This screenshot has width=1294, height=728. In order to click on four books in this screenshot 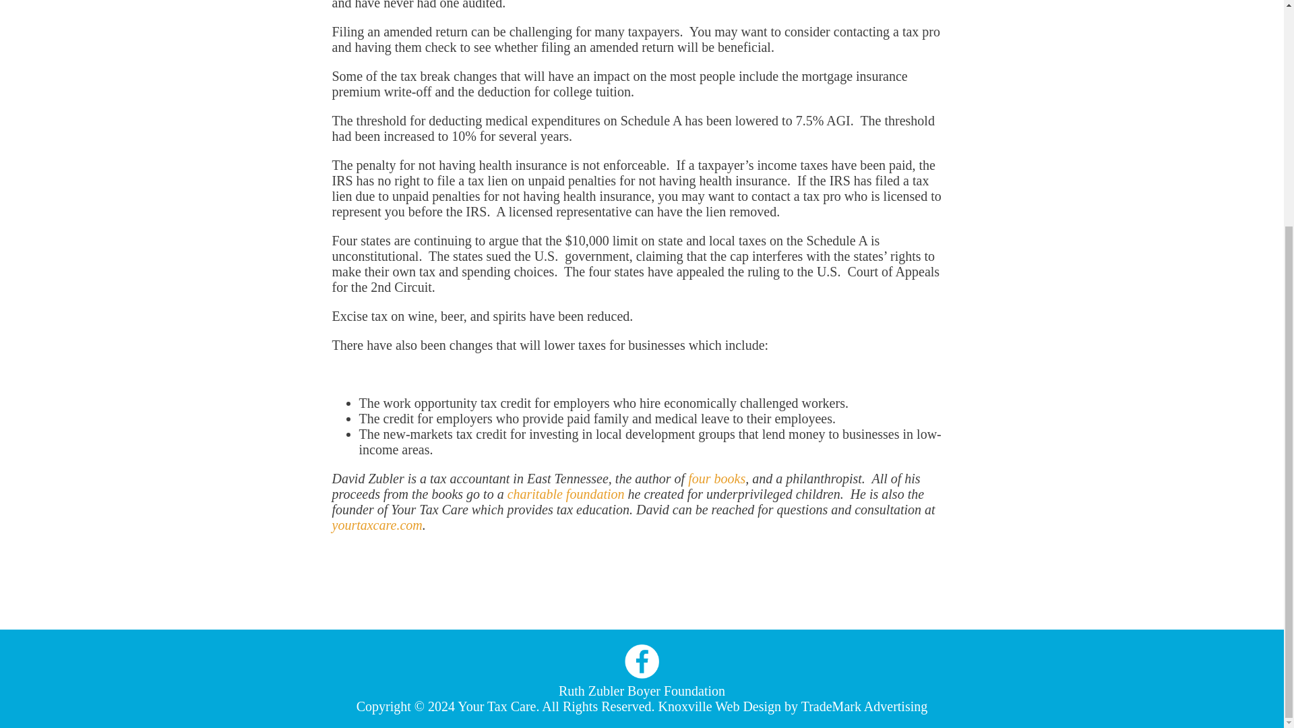, I will do `click(716, 479)`.